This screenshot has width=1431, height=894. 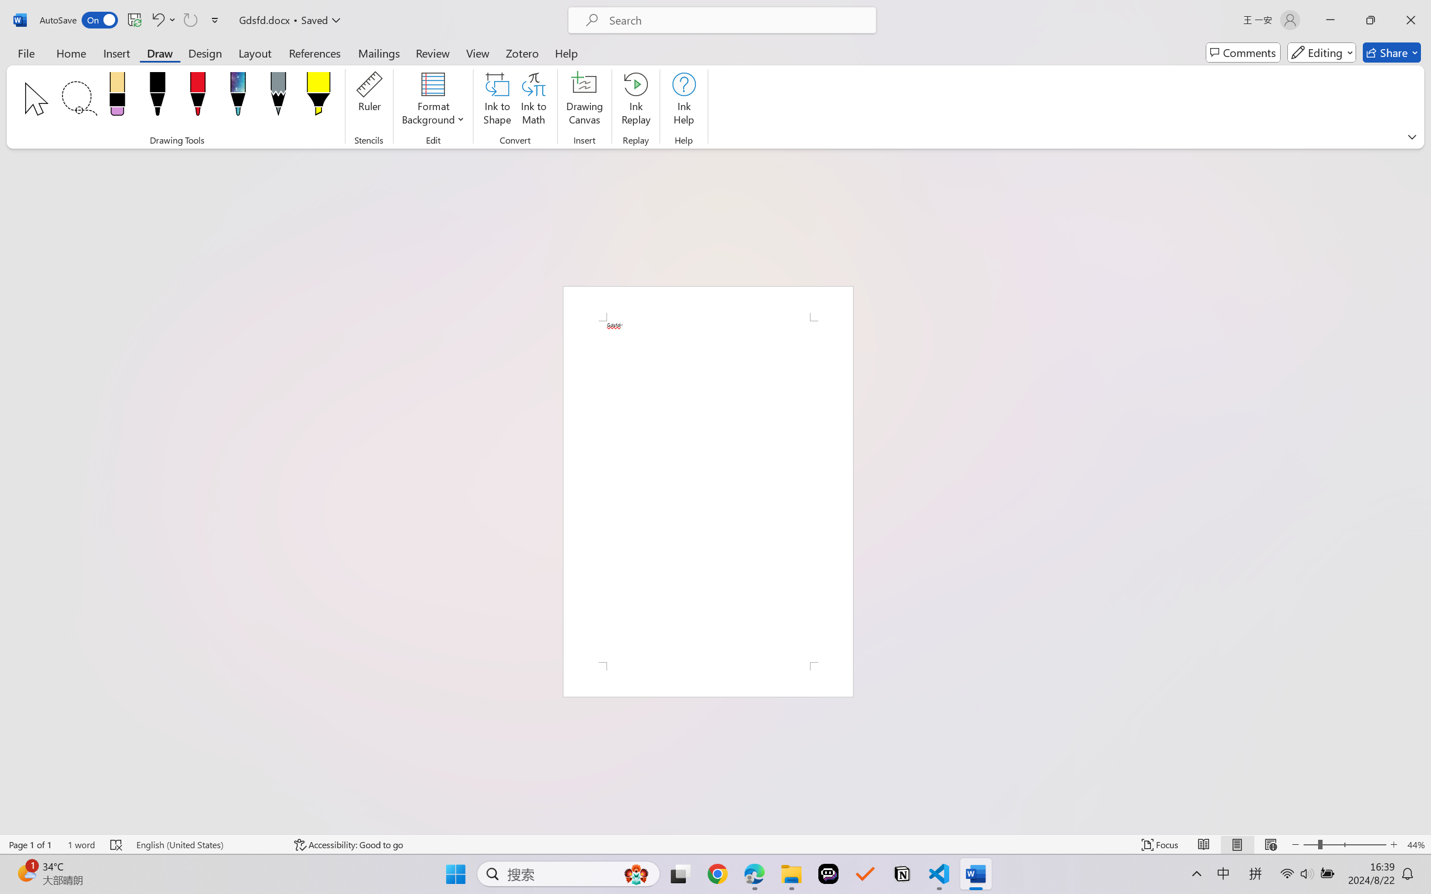 I want to click on Zoom 59%, so click(x=1407, y=863).